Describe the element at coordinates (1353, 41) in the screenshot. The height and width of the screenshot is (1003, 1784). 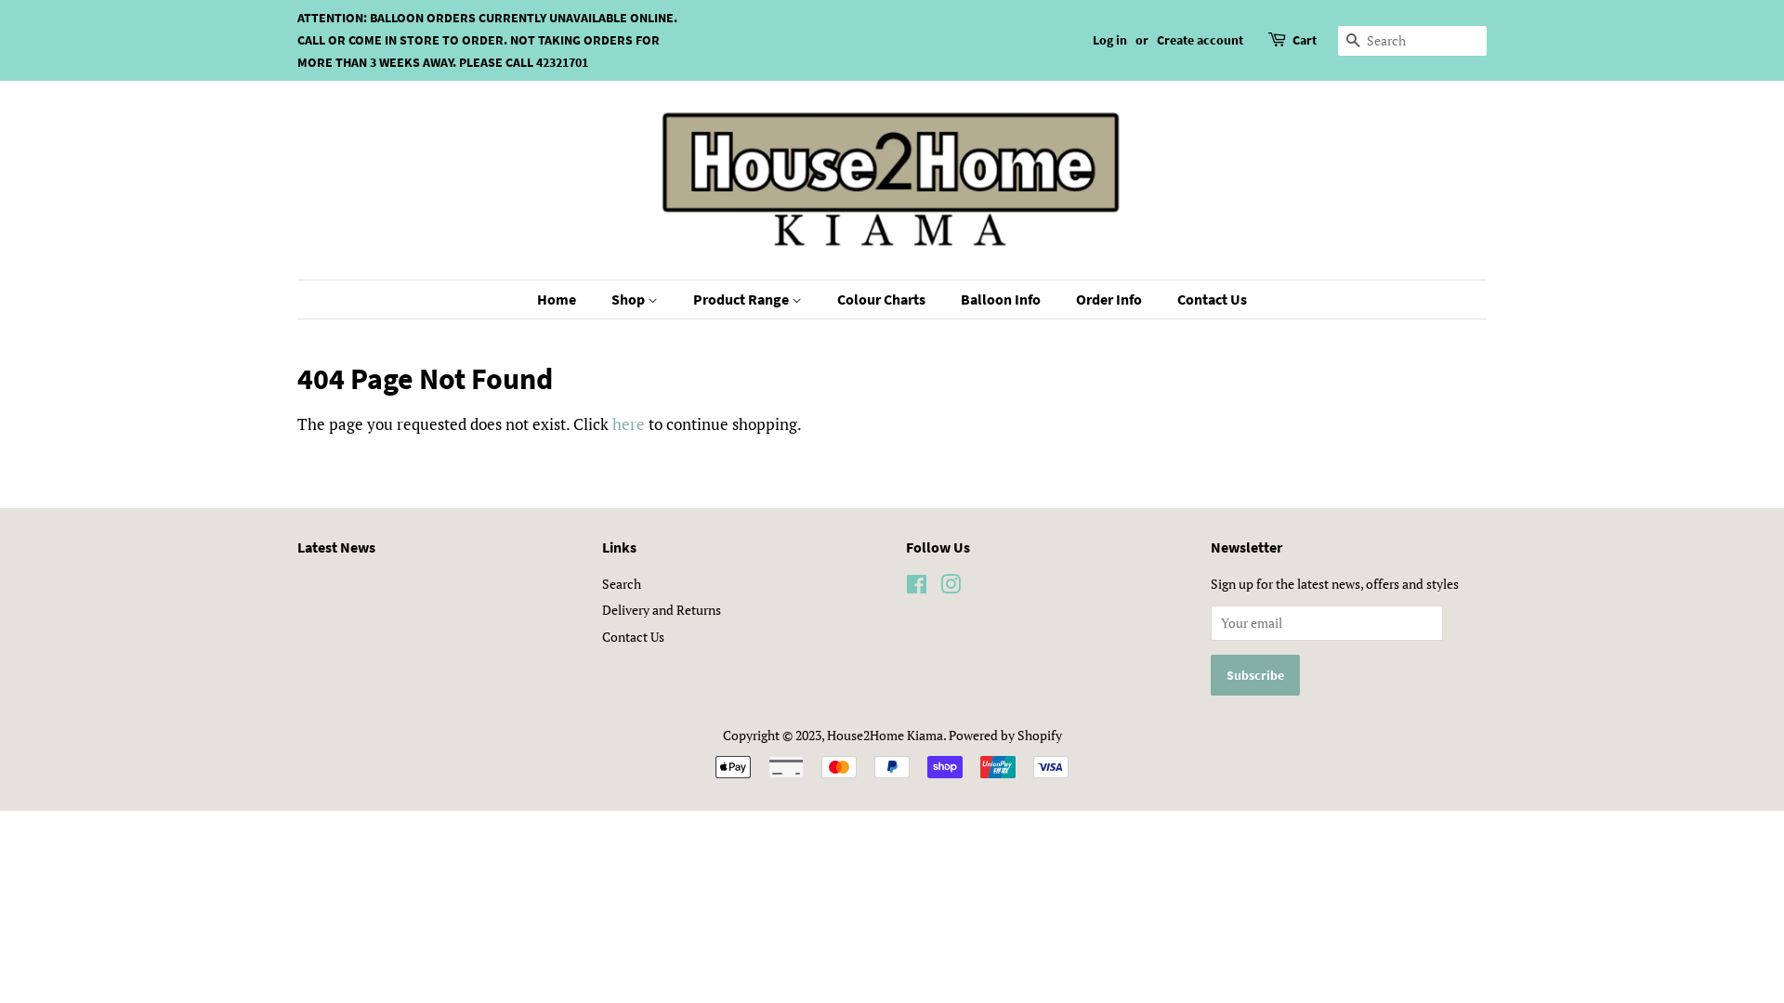
I see `Search` at that location.